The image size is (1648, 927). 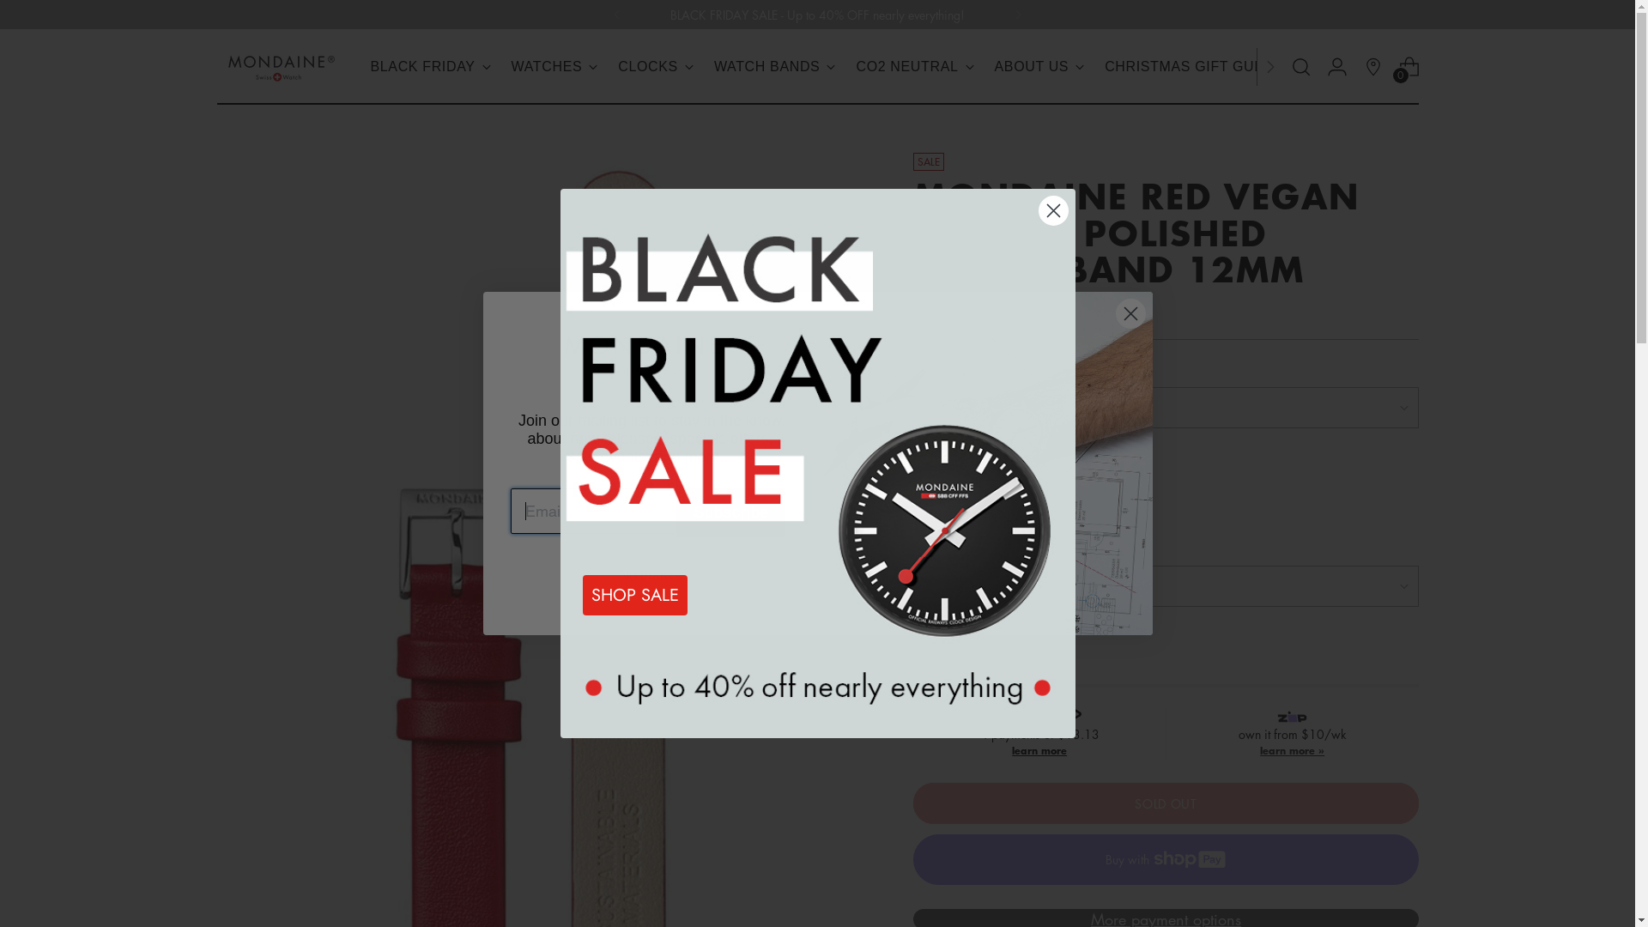 What do you see at coordinates (26, 11) in the screenshot?
I see `Submit` at bounding box center [26, 11].